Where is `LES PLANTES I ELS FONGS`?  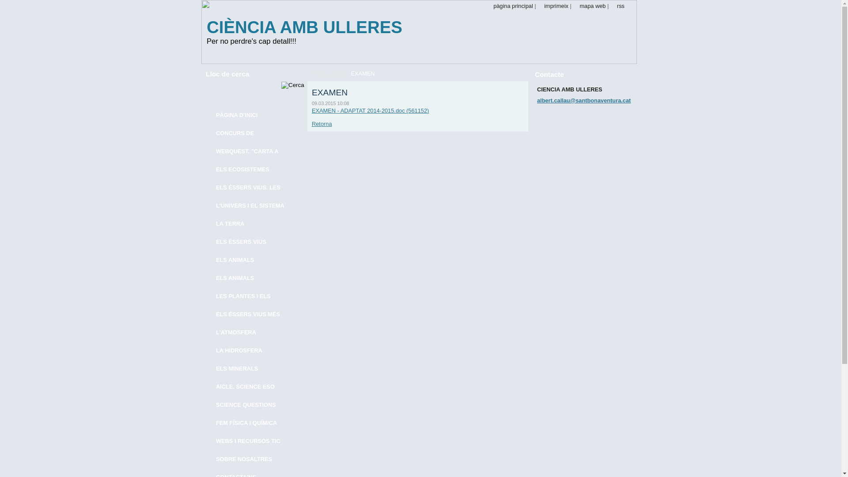 LES PLANTES I ELS FONGS is located at coordinates (248, 297).